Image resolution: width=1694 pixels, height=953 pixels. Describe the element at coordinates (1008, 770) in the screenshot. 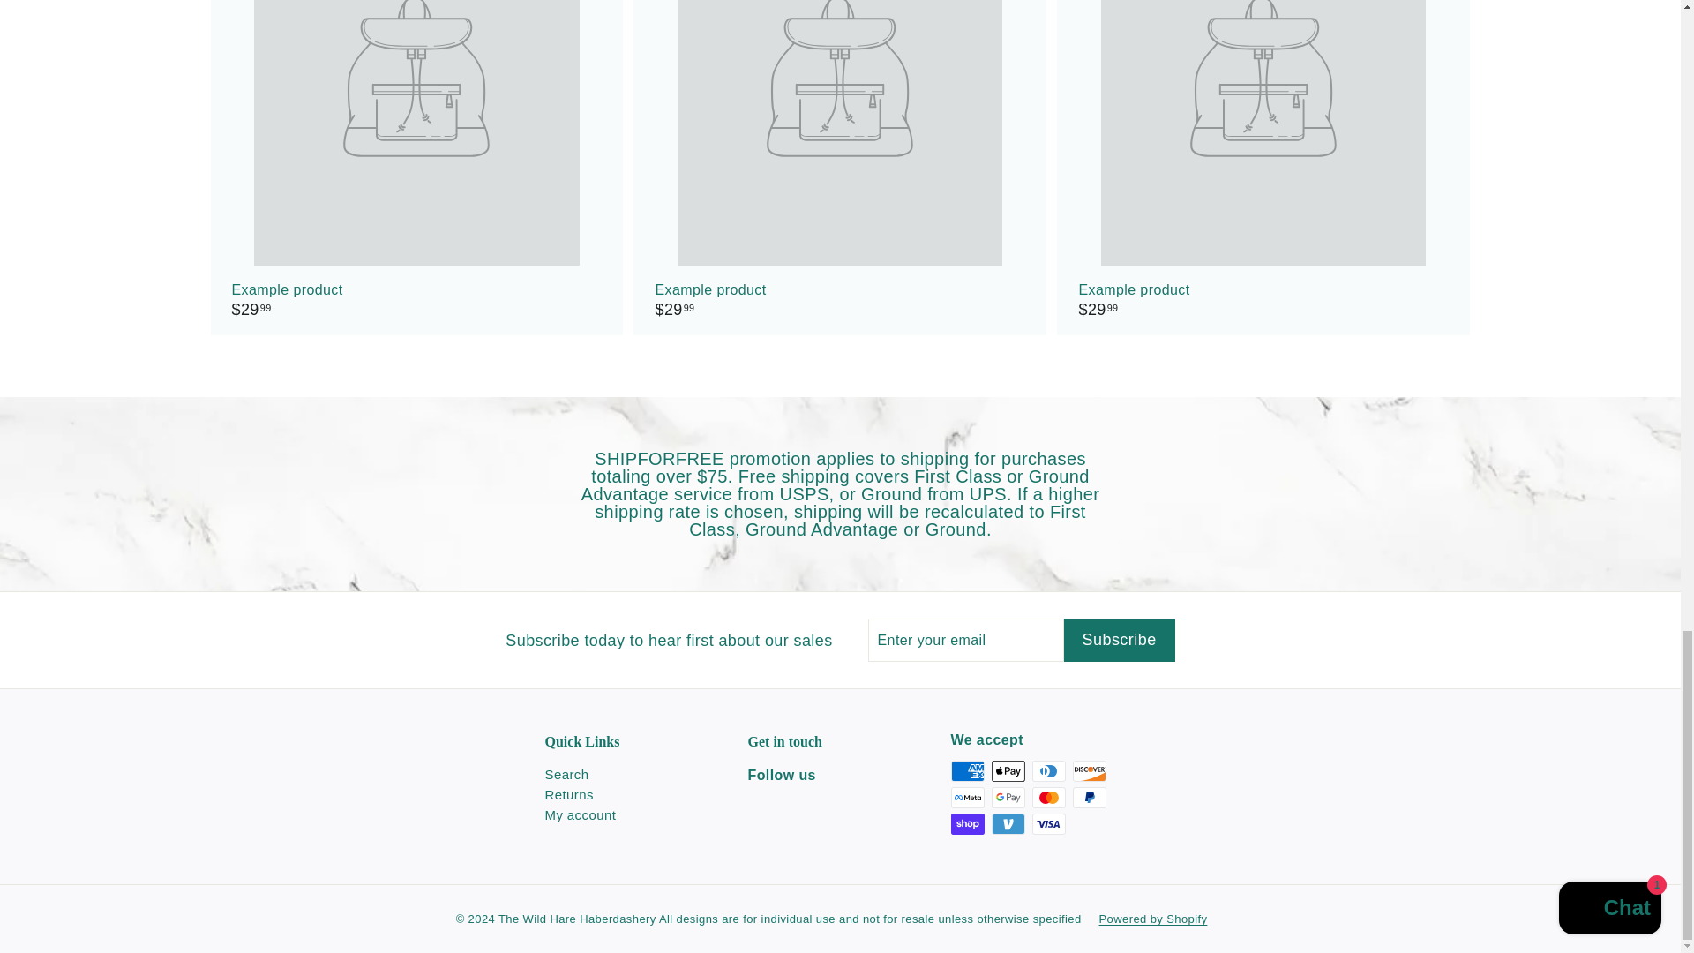

I see `Apple Pay` at that location.